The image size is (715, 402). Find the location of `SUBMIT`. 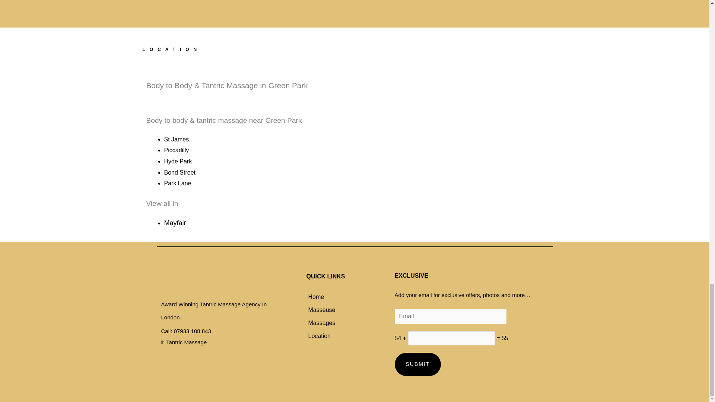

SUBMIT is located at coordinates (418, 364).